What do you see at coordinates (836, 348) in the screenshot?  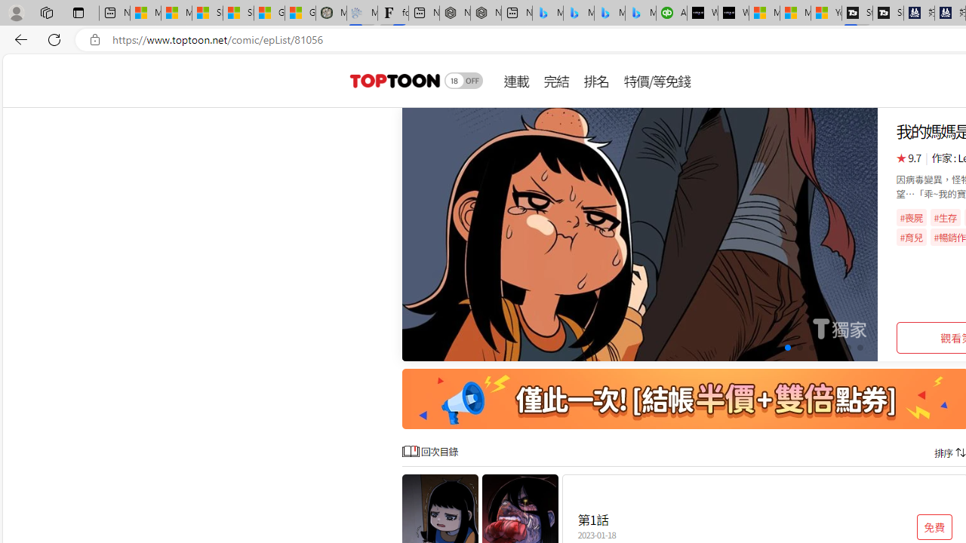 I see `Go to slide 8` at bounding box center [836, 348].